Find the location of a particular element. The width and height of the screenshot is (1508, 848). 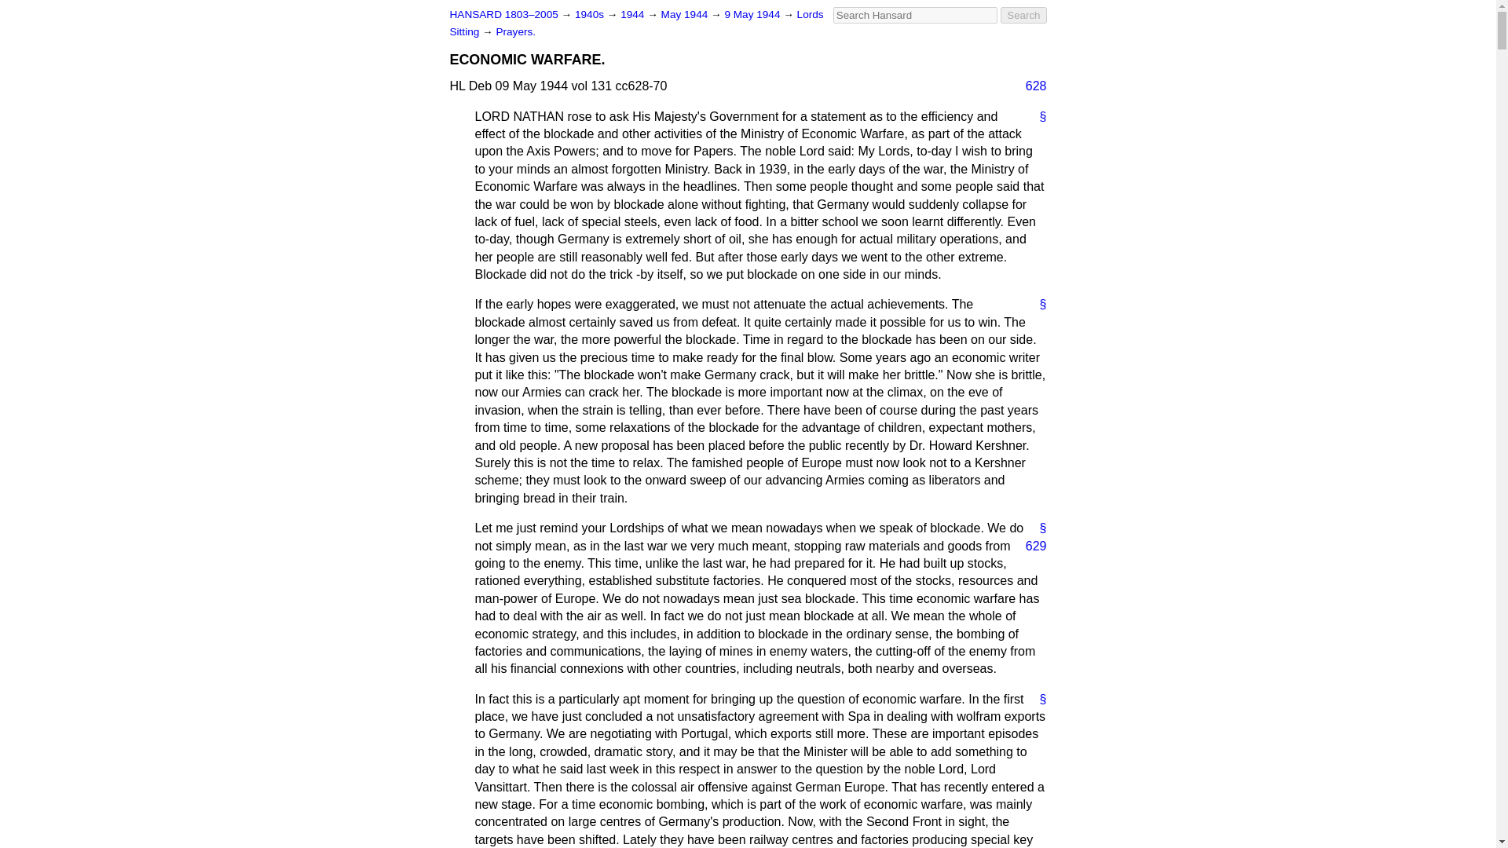

Link to this contribution is located at coordinates (1037, 699).